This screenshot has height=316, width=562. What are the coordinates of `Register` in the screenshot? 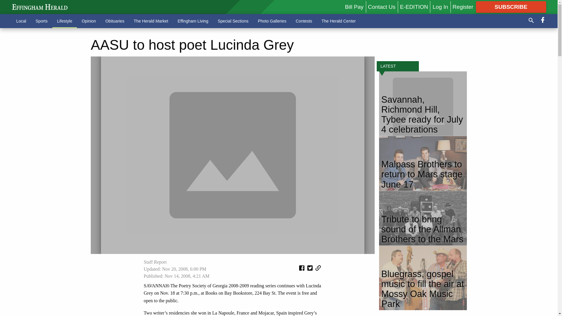 It's located at (462, 7).